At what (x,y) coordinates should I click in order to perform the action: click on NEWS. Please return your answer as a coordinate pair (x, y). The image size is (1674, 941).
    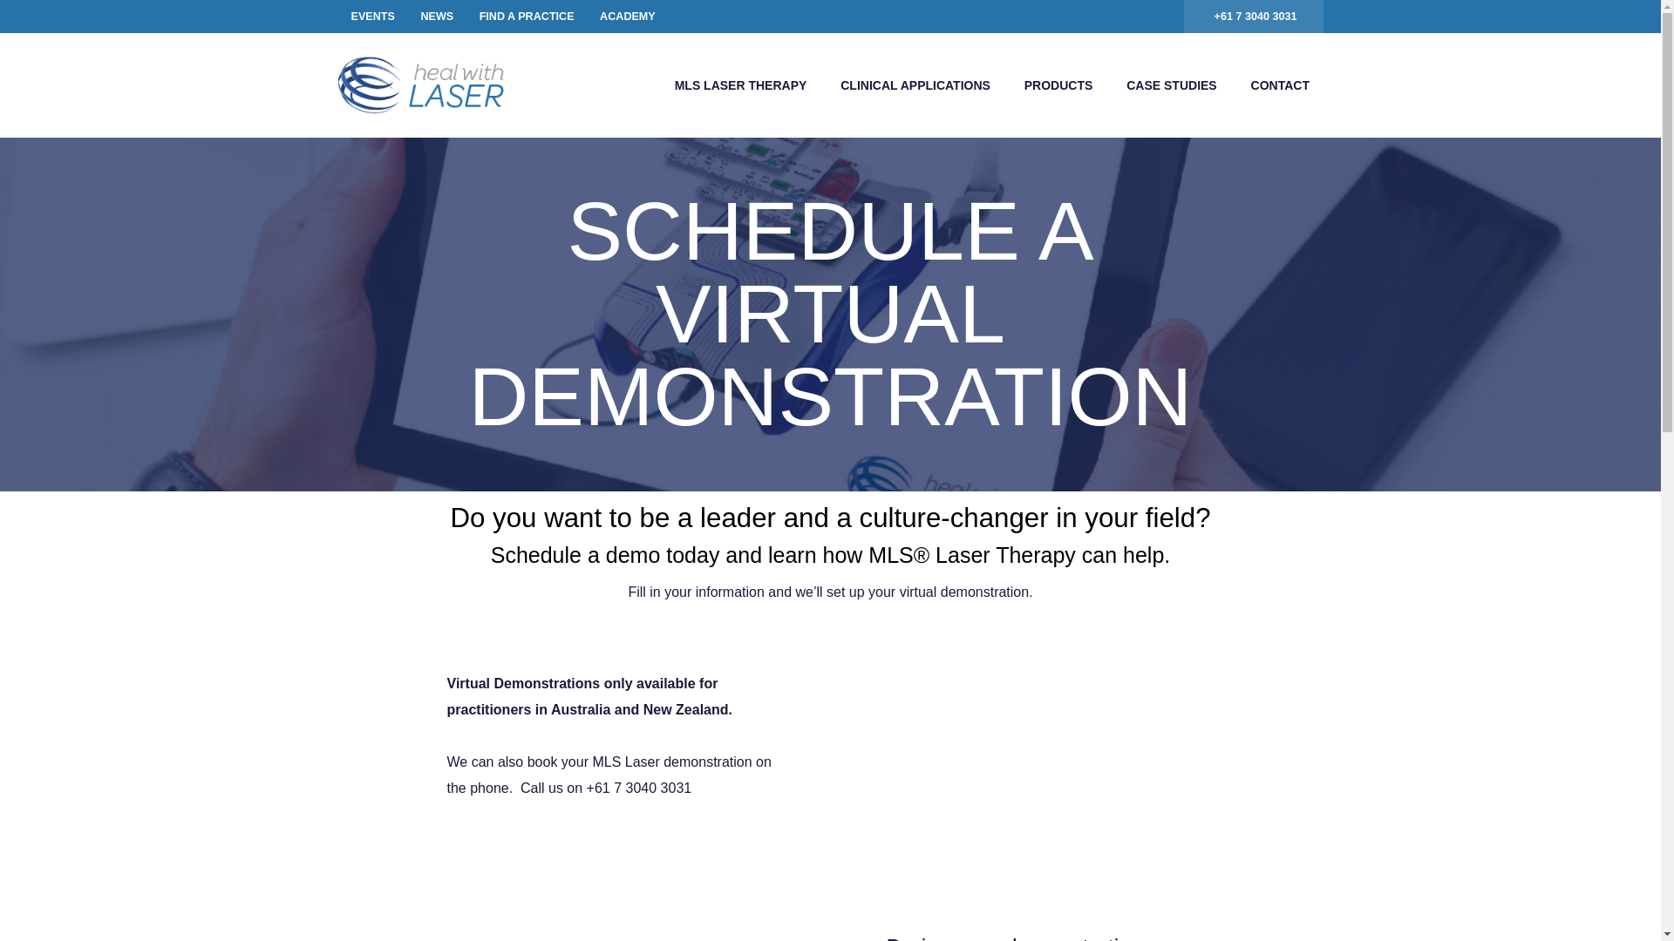
    Looking at the image, I should click on (437, 17).